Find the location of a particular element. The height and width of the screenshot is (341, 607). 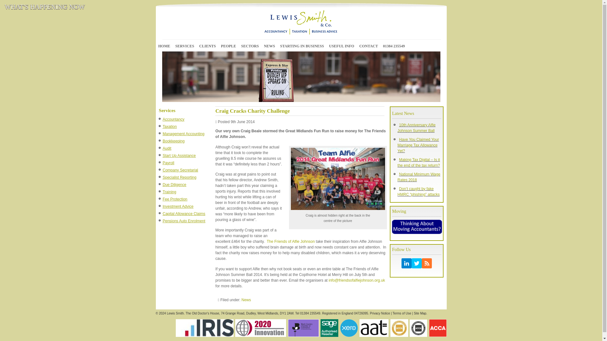

NEWS is located at coordinates (269, 46).